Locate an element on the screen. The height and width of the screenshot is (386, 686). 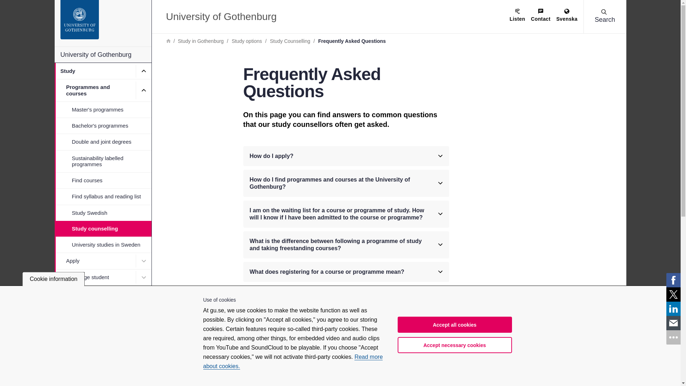
Master's programmes is located at coordinates (102, 109).